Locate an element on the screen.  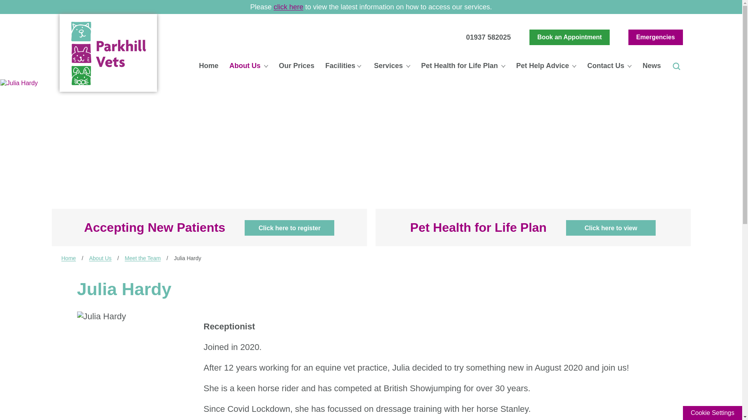
Home is located at coordinates (208, 66).